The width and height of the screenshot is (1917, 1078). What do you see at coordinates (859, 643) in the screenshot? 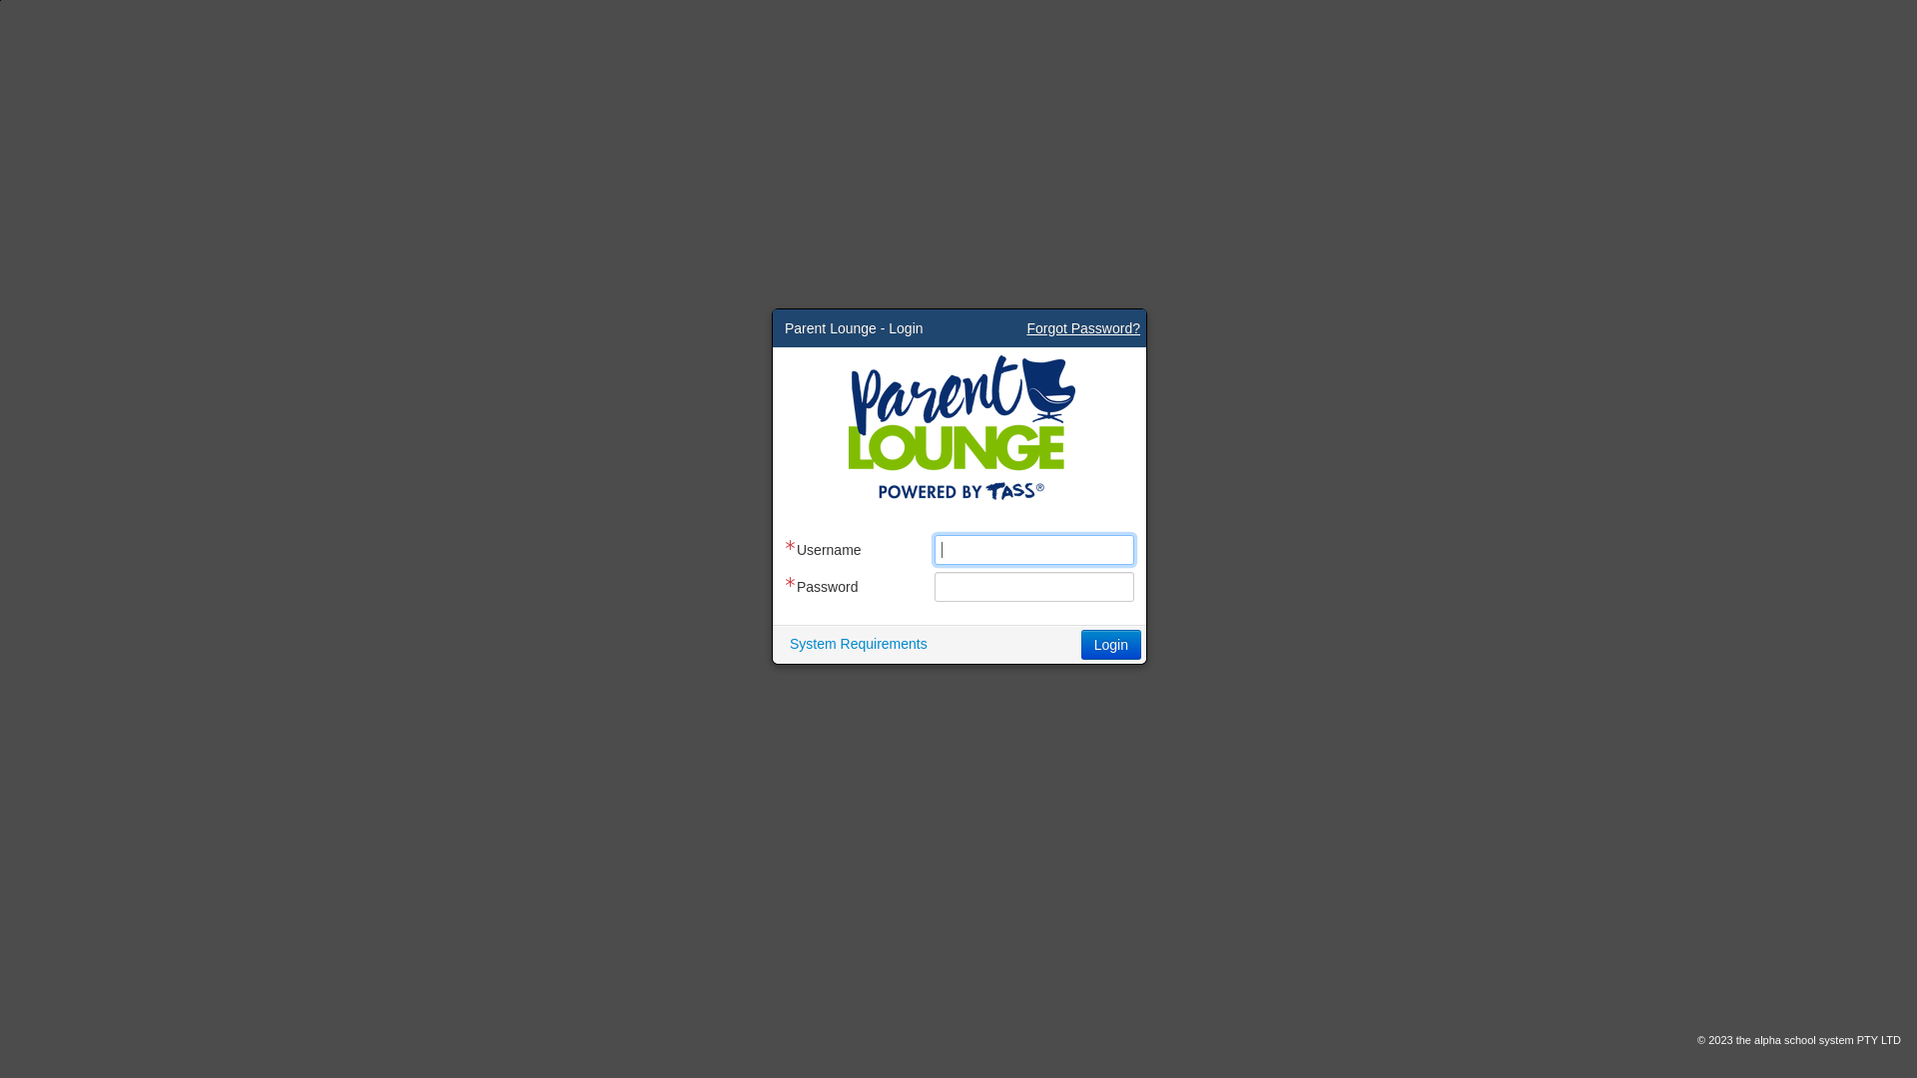
I see `System Requirements` at bounding box center [859, 643].